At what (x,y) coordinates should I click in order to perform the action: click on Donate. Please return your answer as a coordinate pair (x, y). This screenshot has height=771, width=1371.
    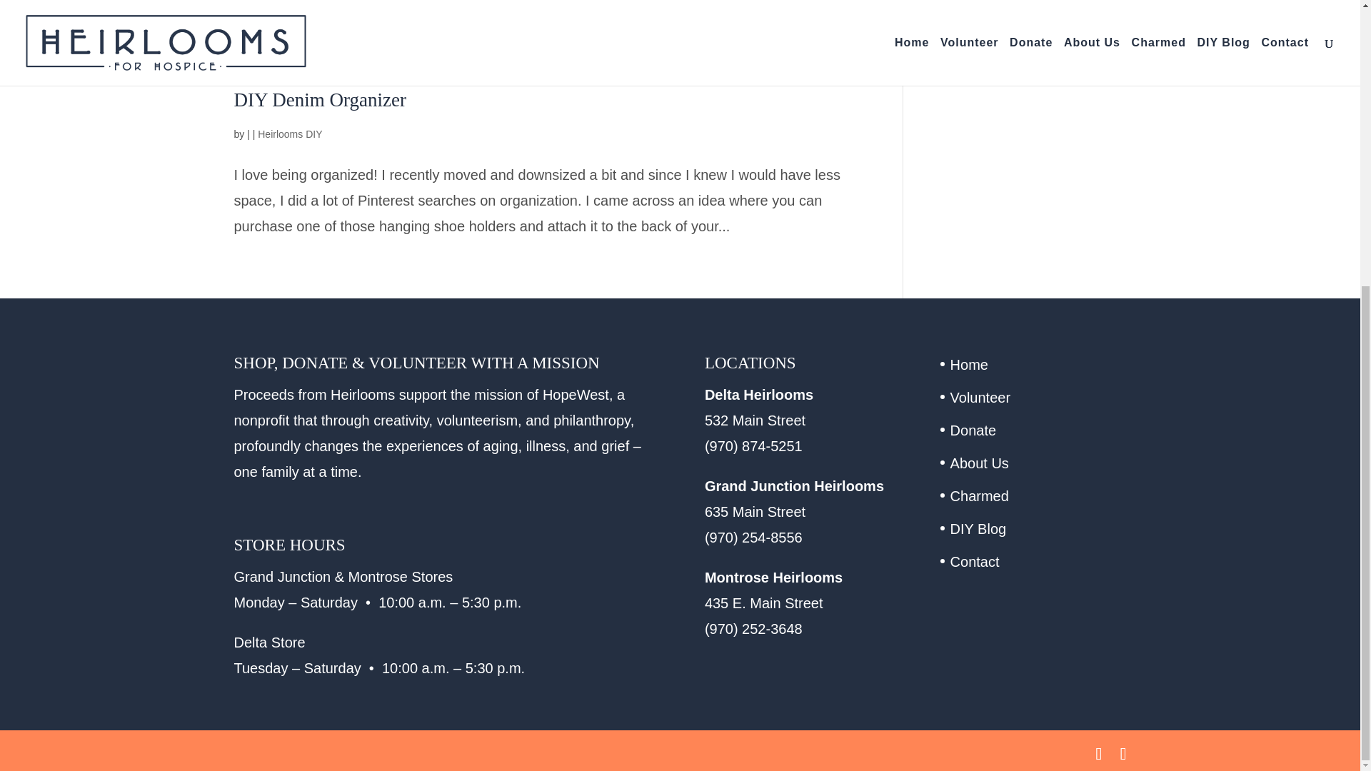
    Looking at the image, I should click on (973, 430).